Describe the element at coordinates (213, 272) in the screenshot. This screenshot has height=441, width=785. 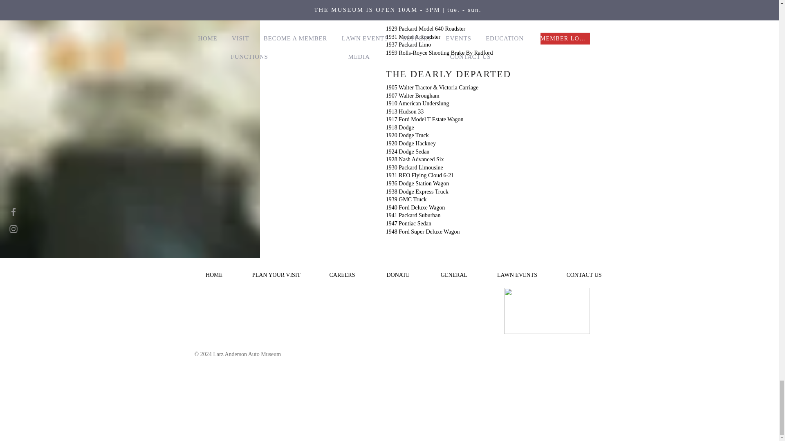
I see `HOME` at that location.